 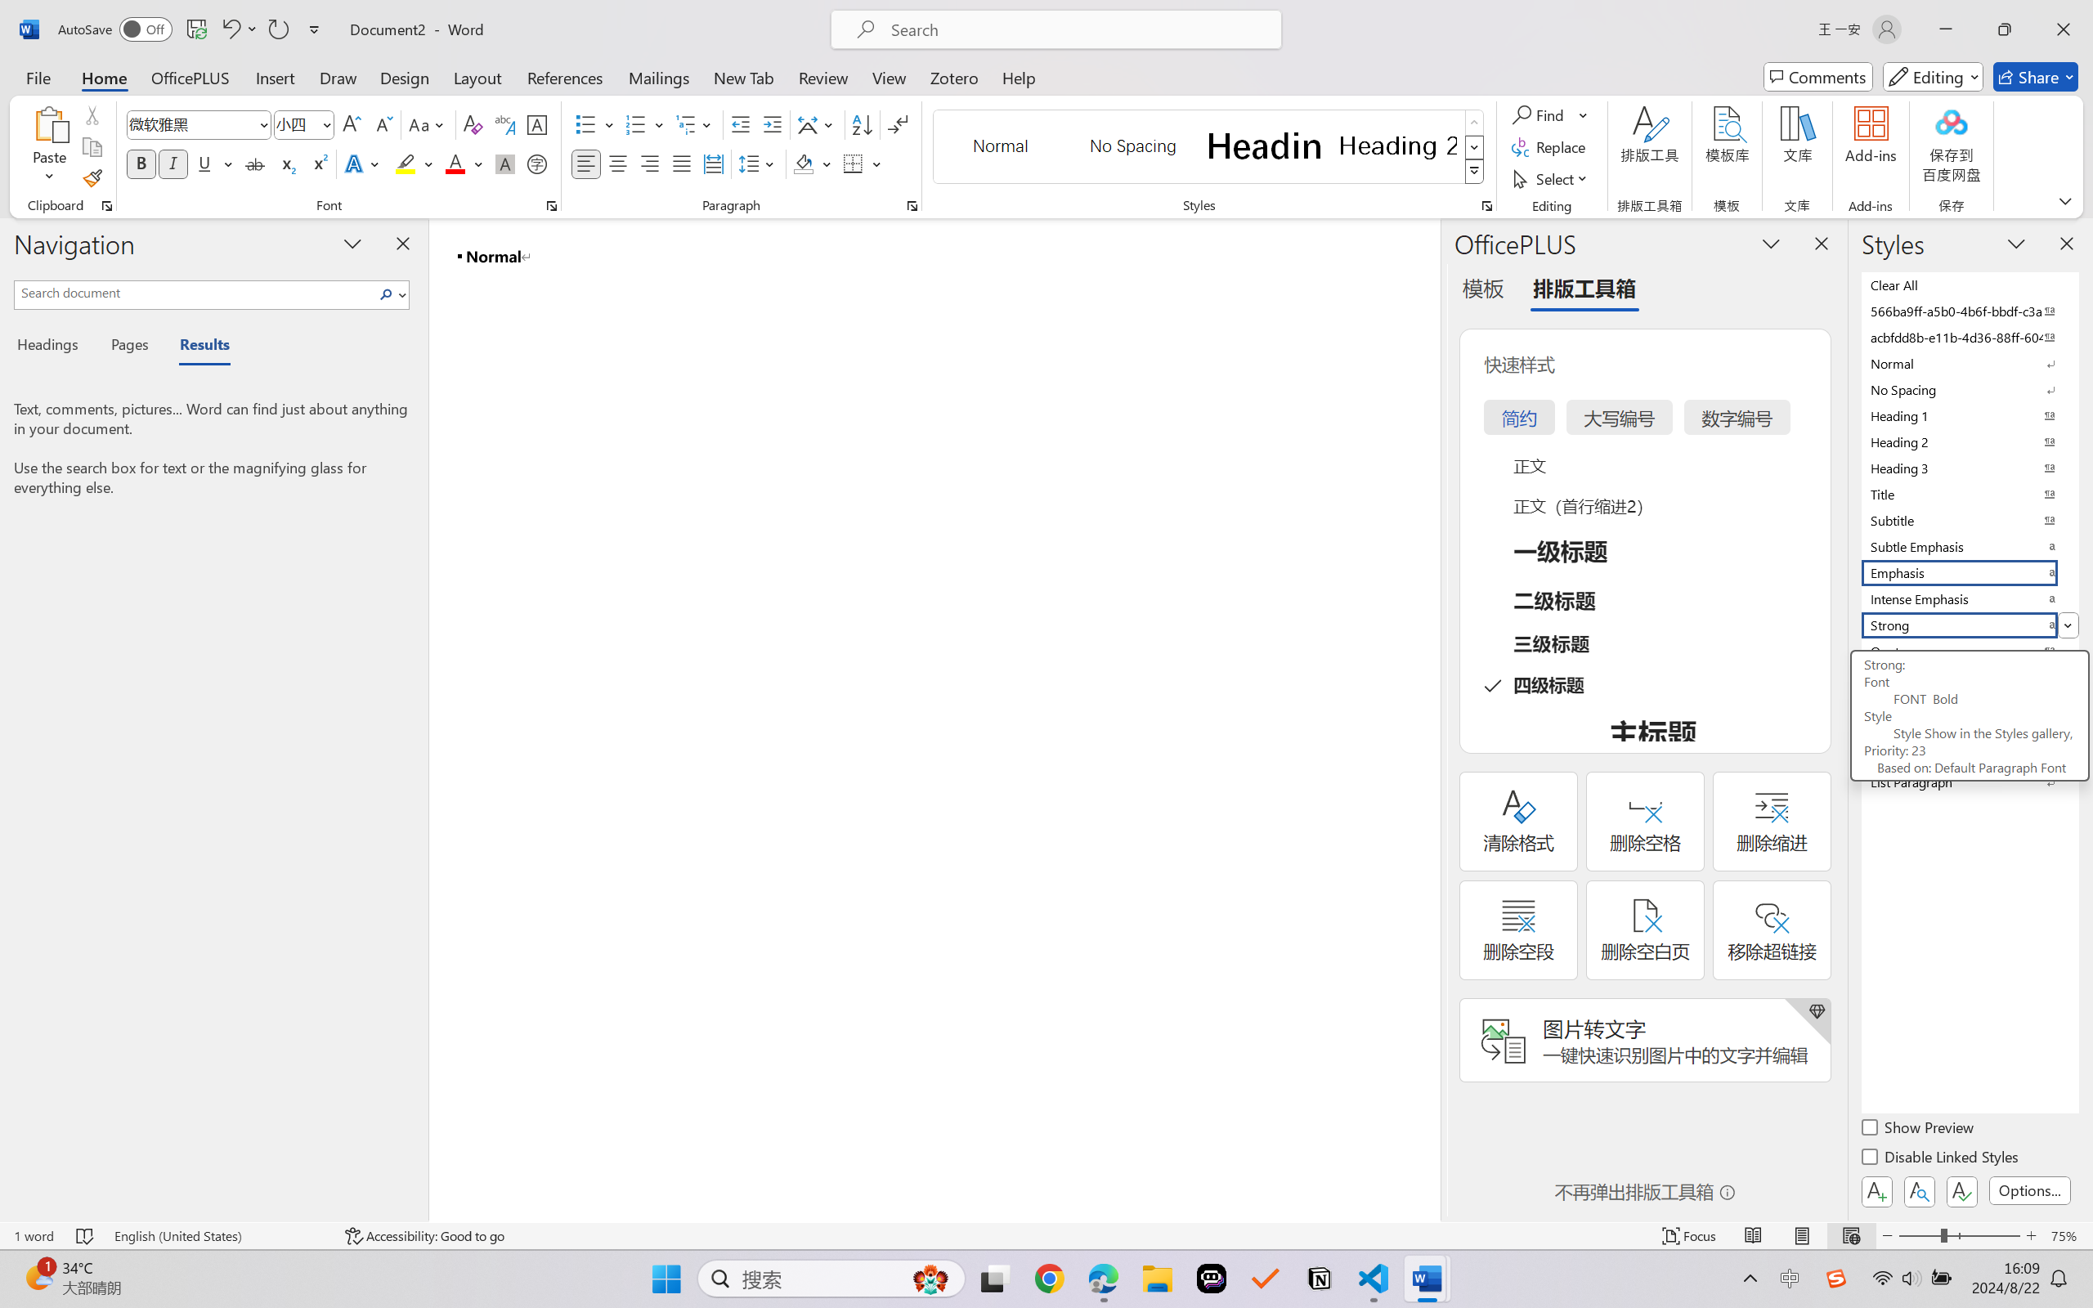 I want to click on Office Clipboard..., so click(x=106, y=206).